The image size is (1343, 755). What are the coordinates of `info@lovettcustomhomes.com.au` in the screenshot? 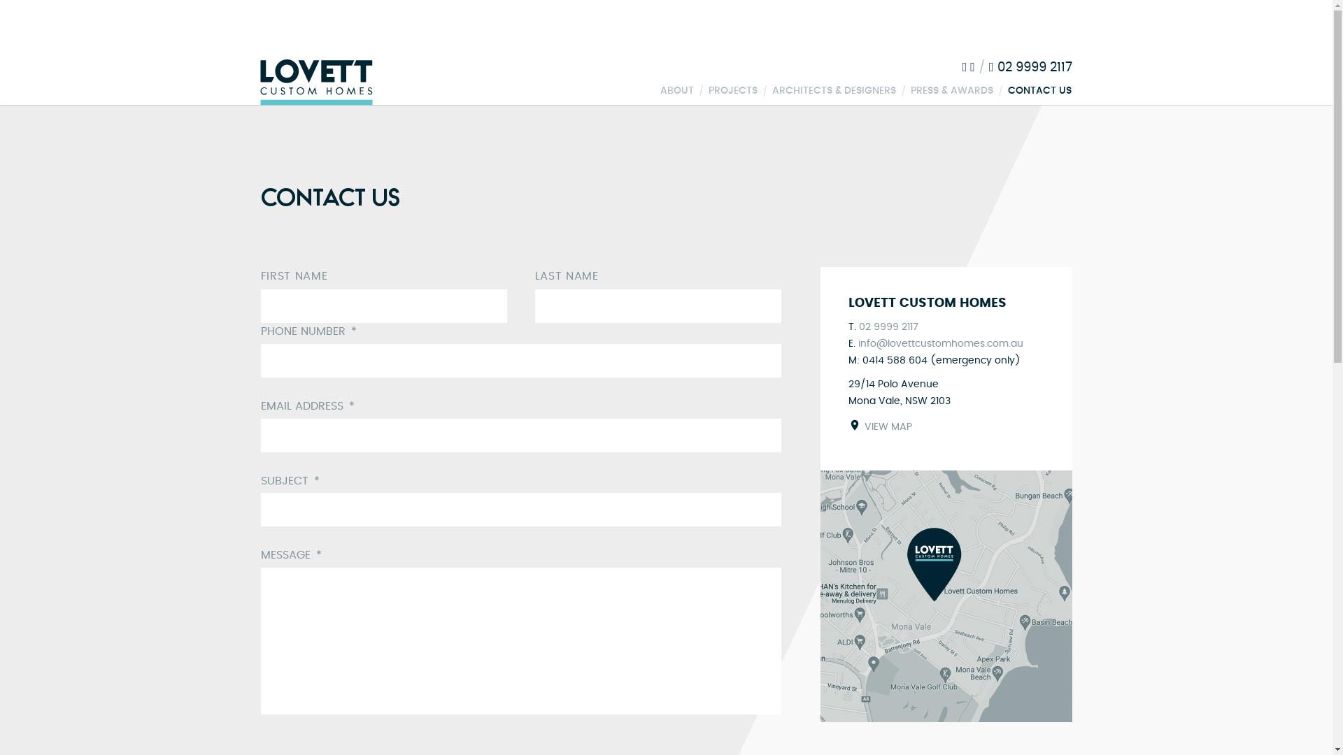 It's located at (940, 344).